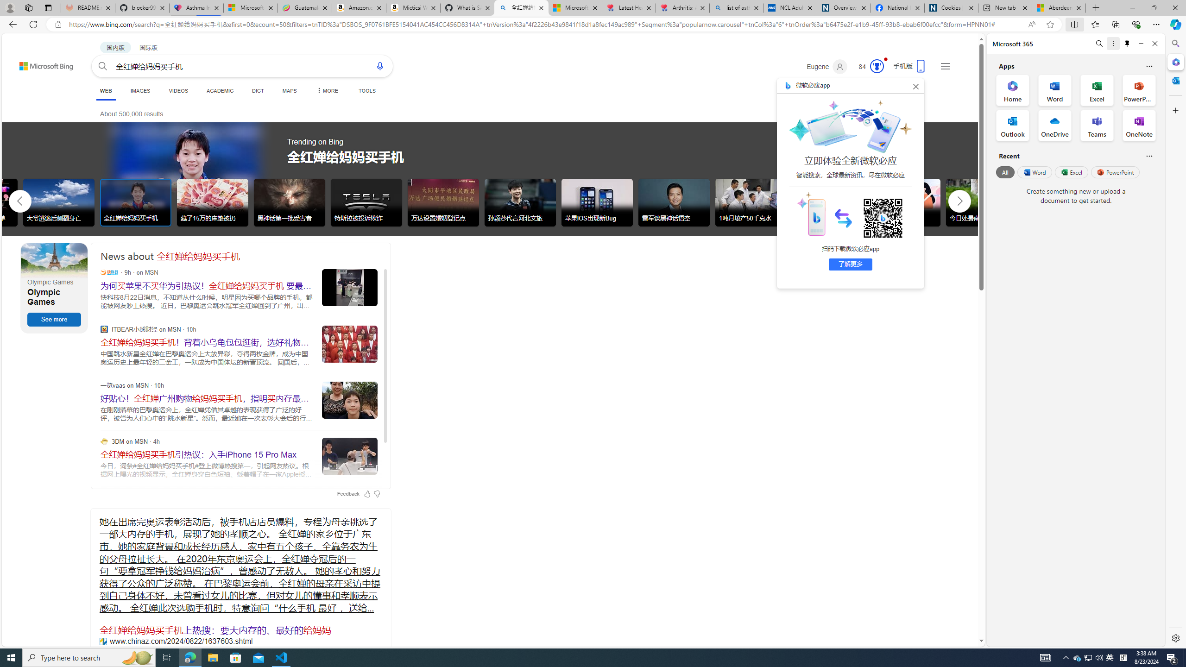 Image resolution: width=1186 pixels, height=667 pixels. I want to click on Excel, so click(1071, 172).